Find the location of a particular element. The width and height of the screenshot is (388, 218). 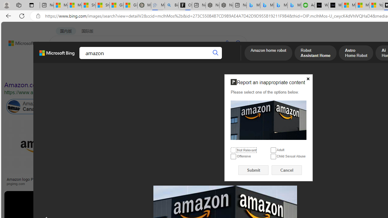

Submit is located at coordinates (253, 170).